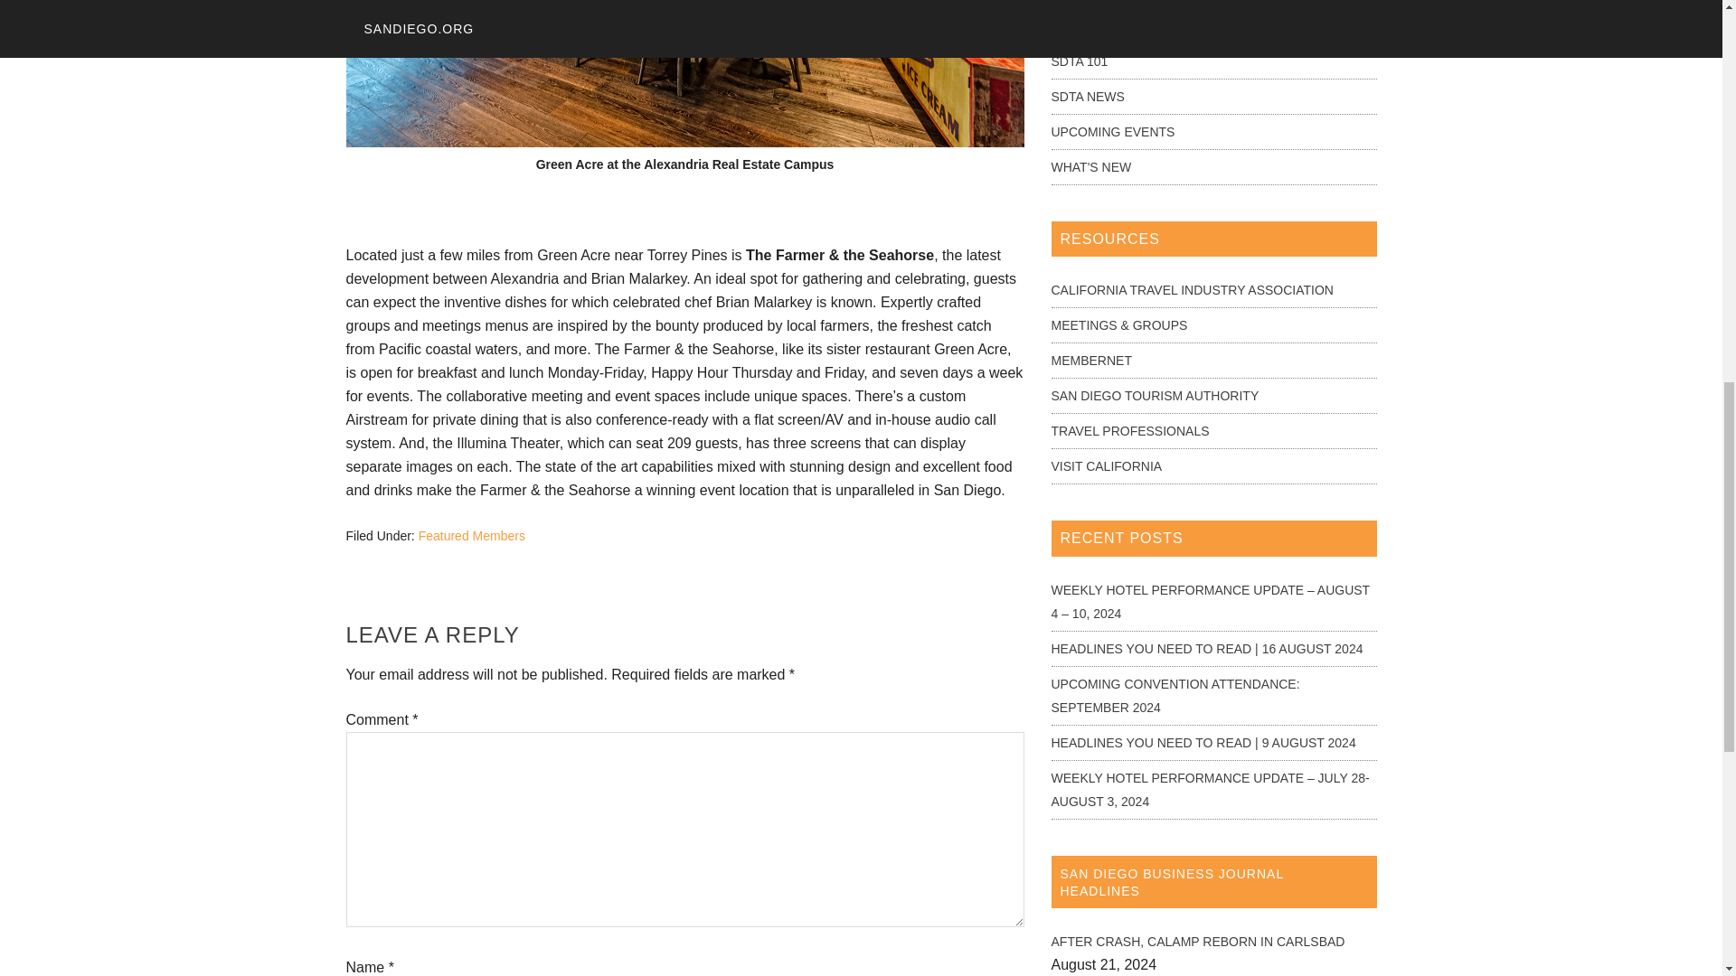 This screenshot has width=1736, height=976. I want to click on Login to MemberNet, so click(1090, 360).